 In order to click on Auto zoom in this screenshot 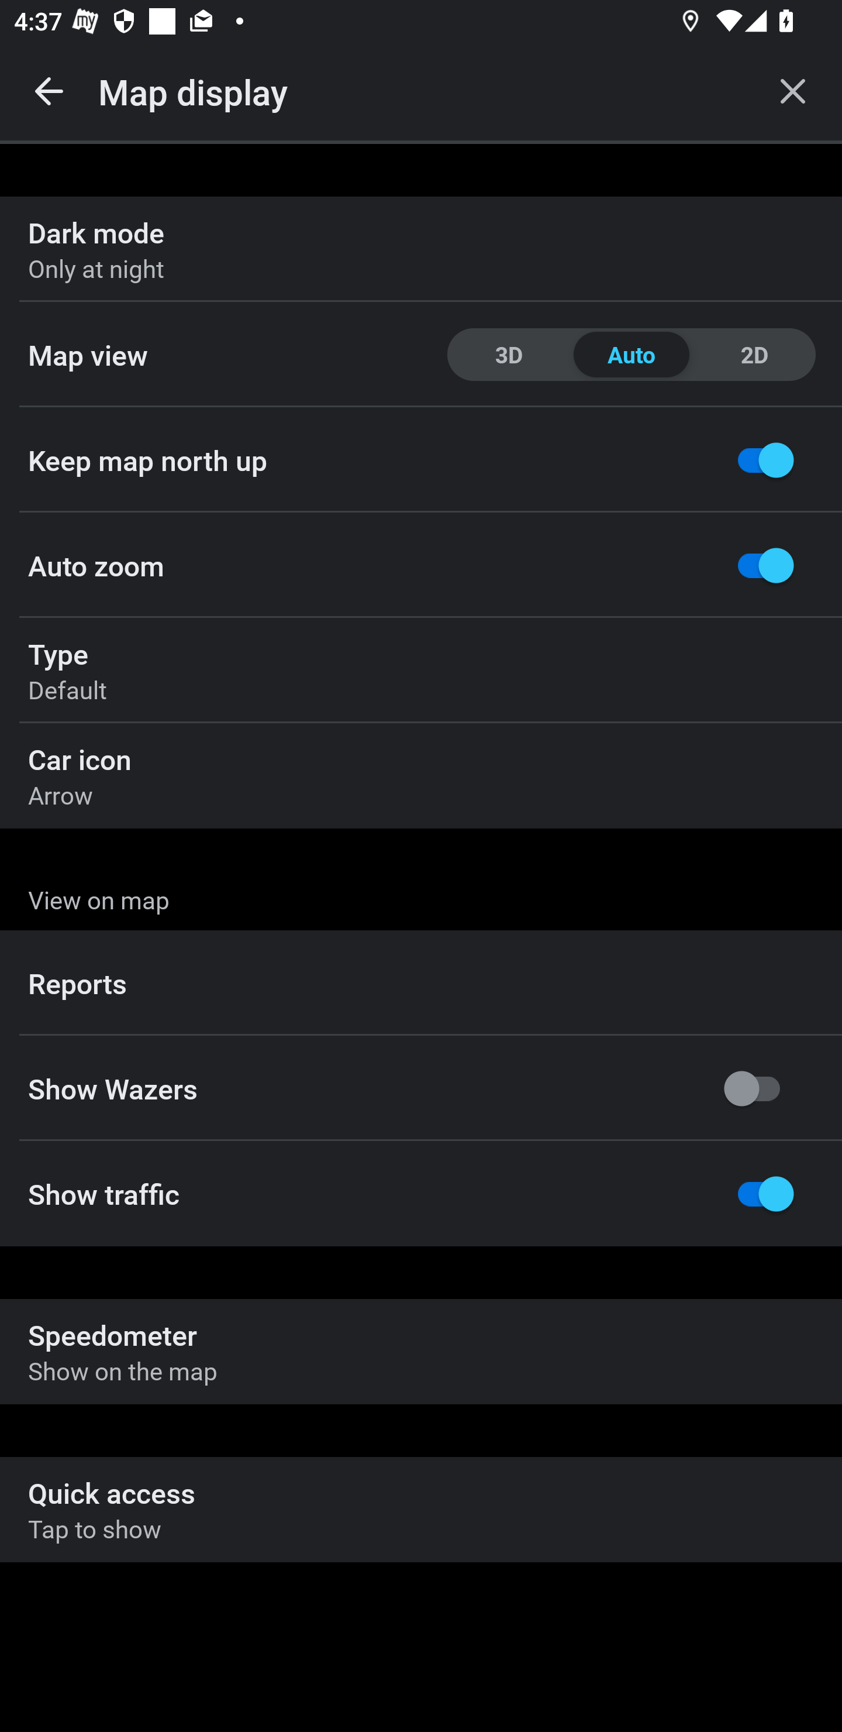, I will do `click(421, 565)`.